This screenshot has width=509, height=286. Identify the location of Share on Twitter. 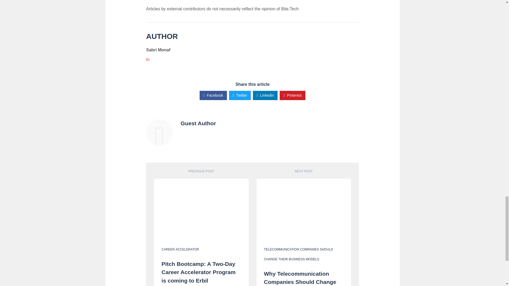
(240, 95).